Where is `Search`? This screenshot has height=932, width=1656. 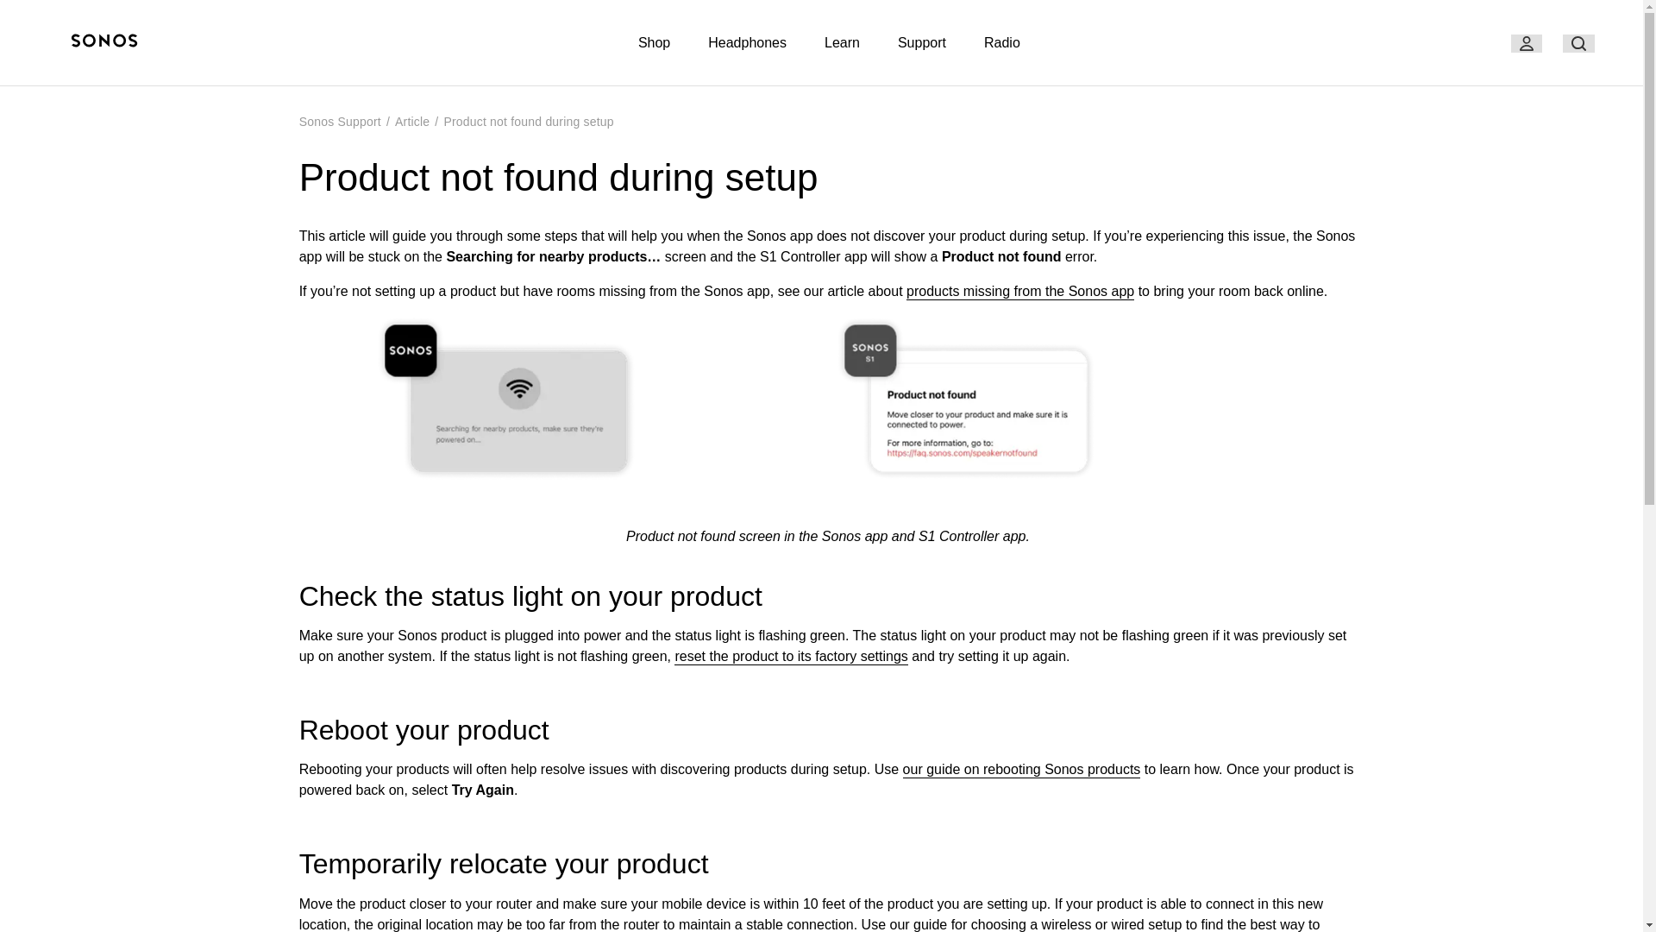
Search is located at coordinates (1578, 43).